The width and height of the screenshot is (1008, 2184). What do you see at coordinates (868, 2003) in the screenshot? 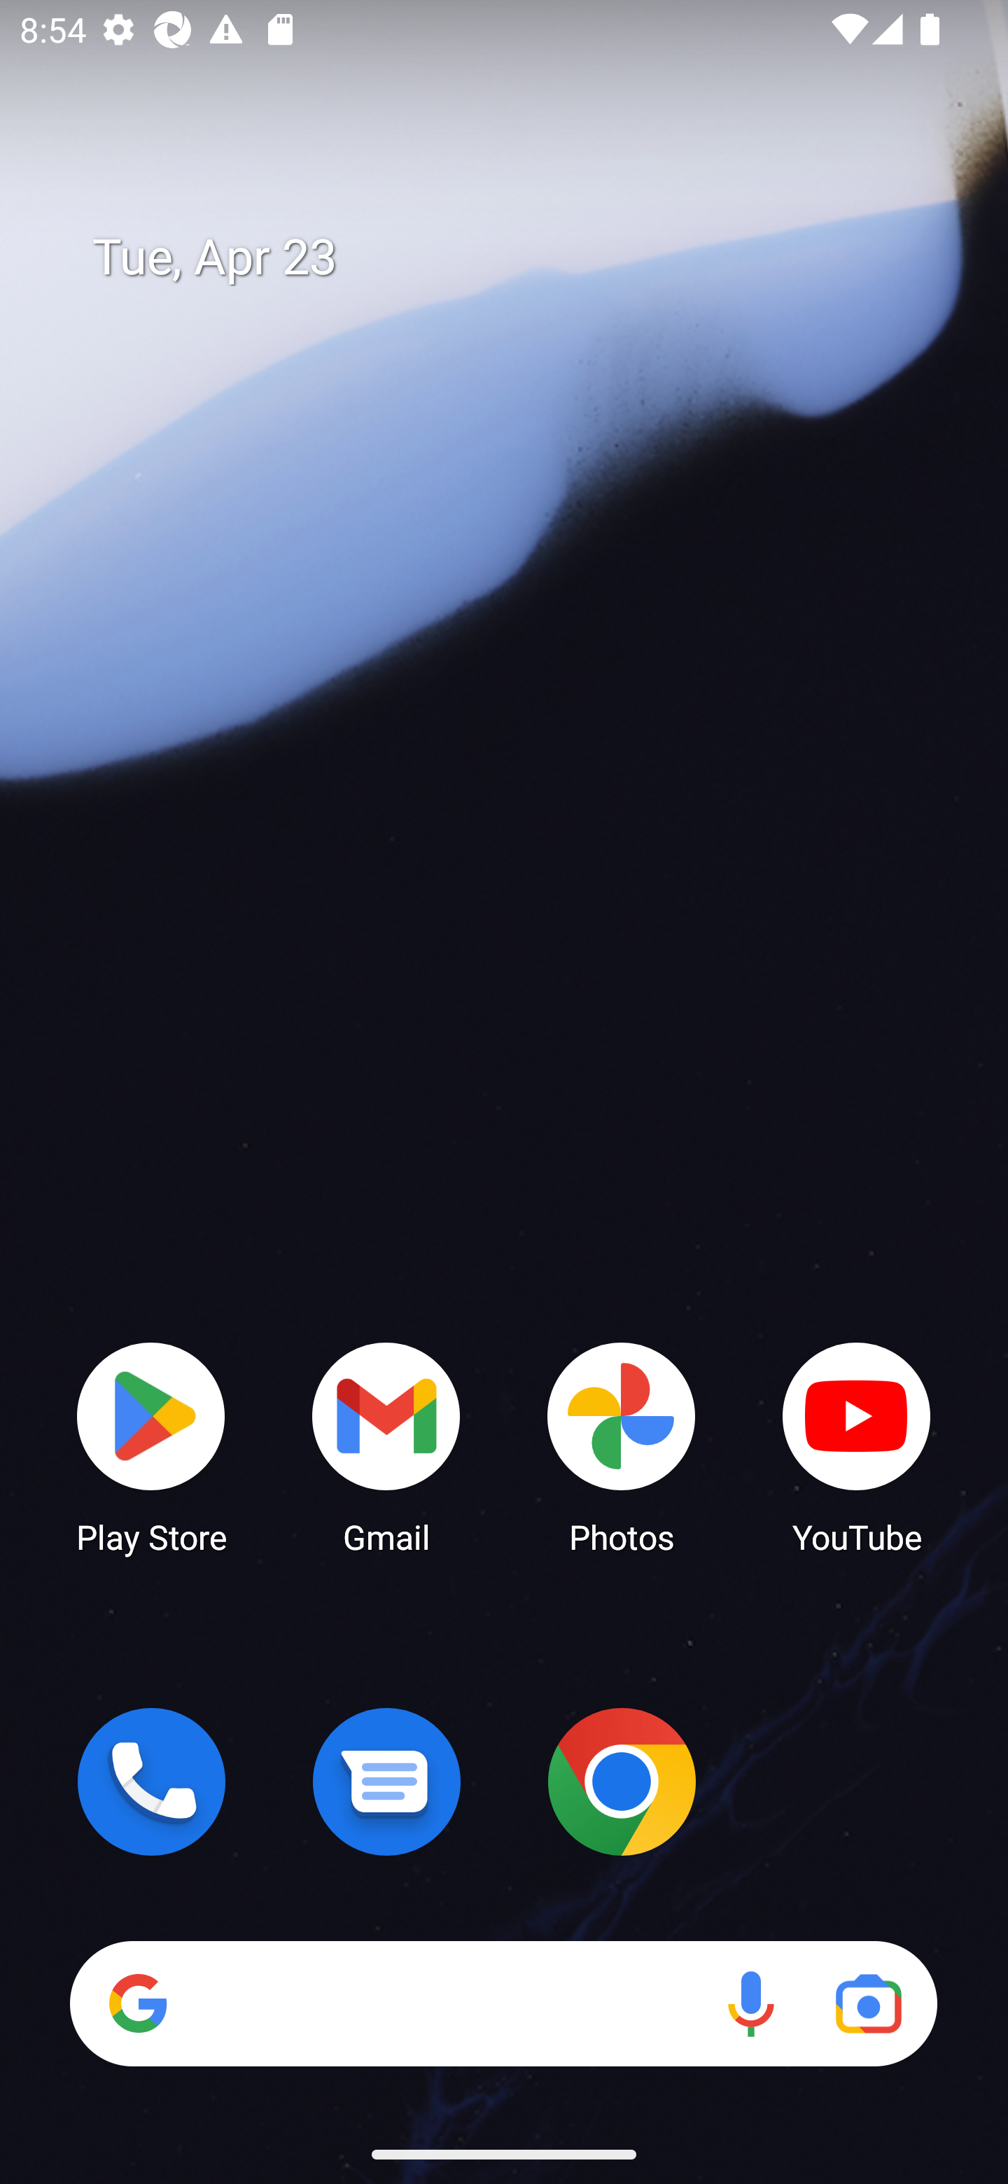
I see `Google Lens` at bounding box center [868, 2003].